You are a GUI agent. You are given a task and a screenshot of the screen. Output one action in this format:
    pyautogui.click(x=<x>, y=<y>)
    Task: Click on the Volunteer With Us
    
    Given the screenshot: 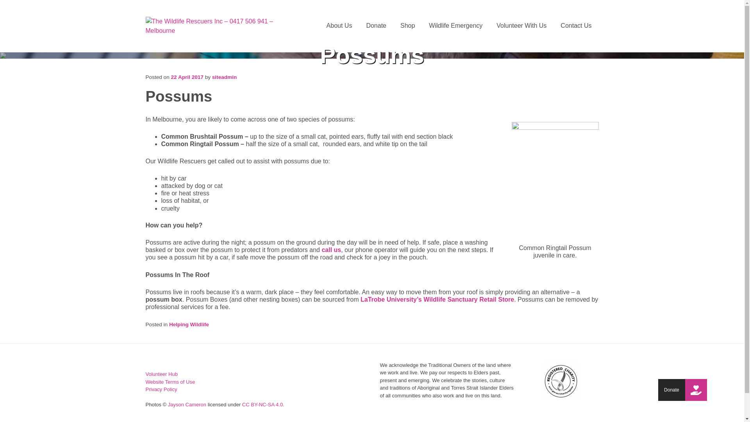 What is the action you would take?
    pyautogui.click(x=521, y=26)
    